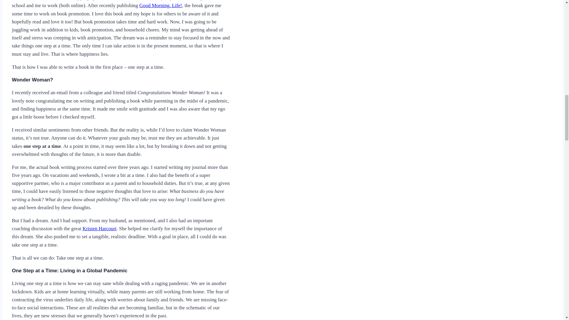 This screenshot has width=569, height=320. I want to click on Good Morning, Life!, so click(161, 5).